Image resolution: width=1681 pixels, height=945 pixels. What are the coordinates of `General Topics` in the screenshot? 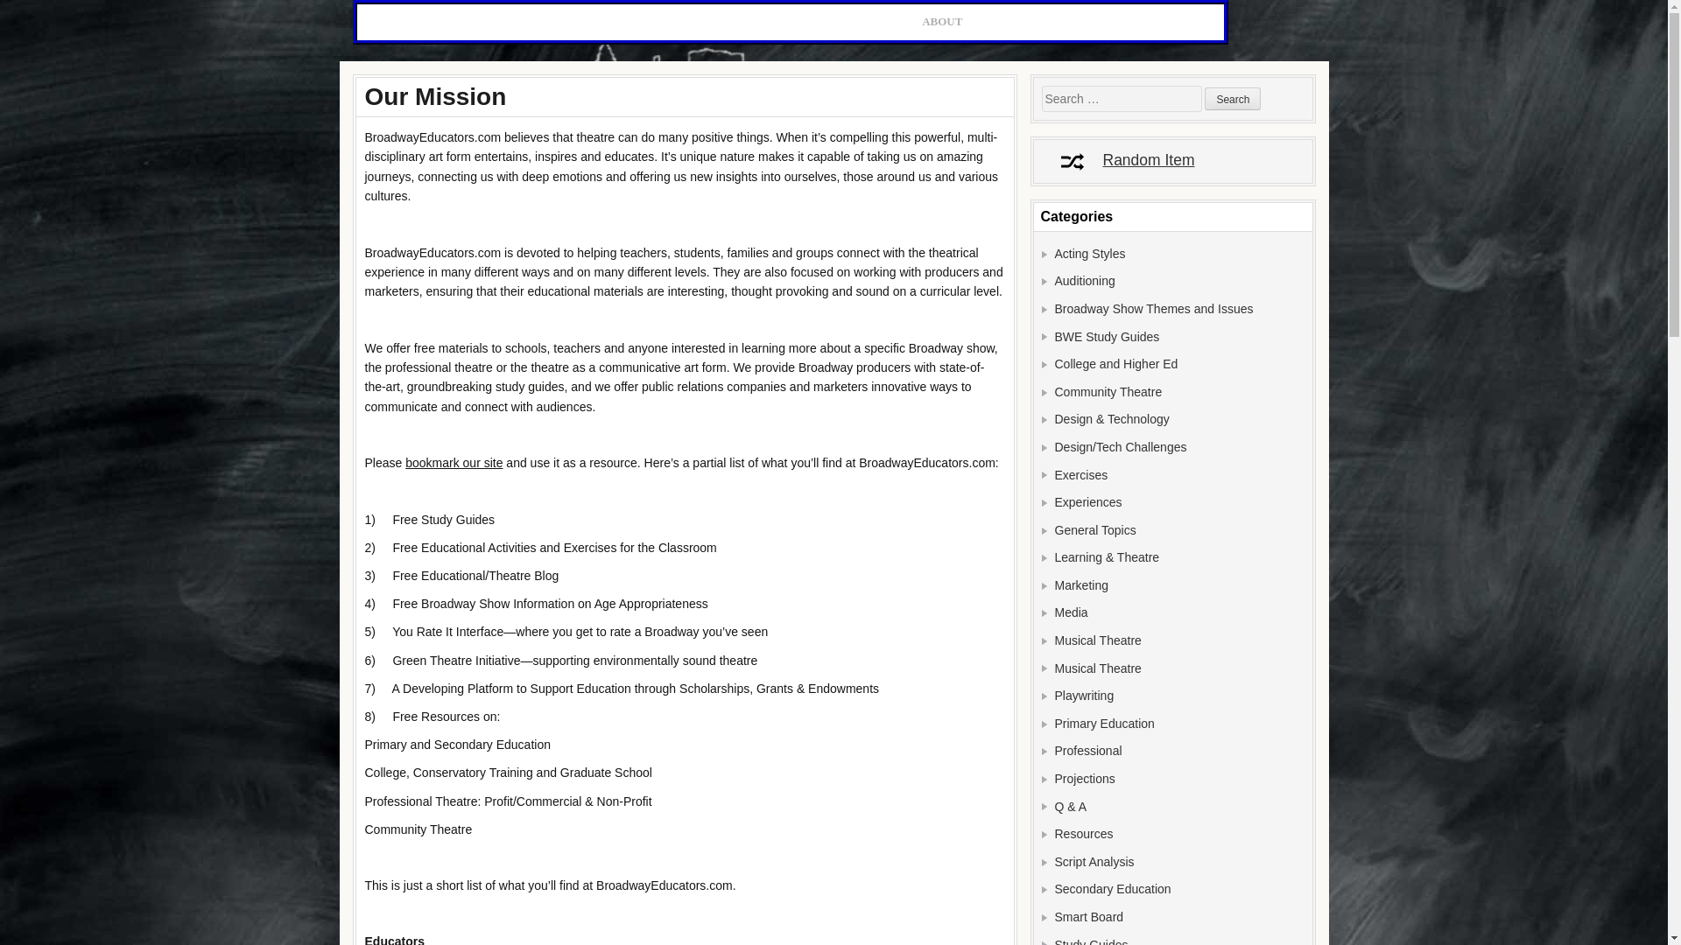 It's located at (1094, 530).